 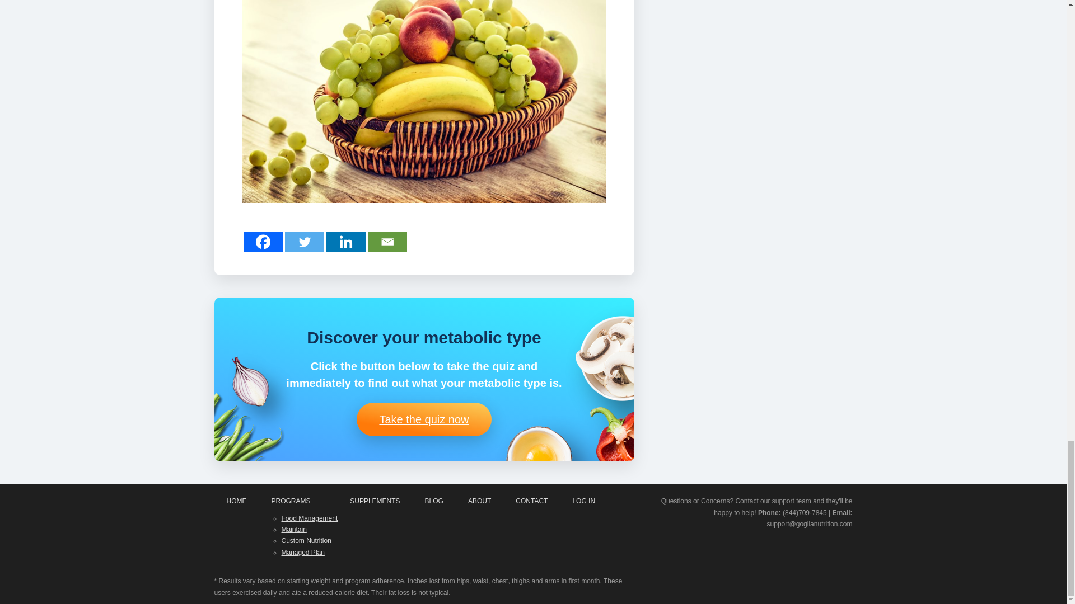 What do you see at coordinates (479, 501) in the screenshot?
I see `ABOUT` at bounding box center [479, 501].